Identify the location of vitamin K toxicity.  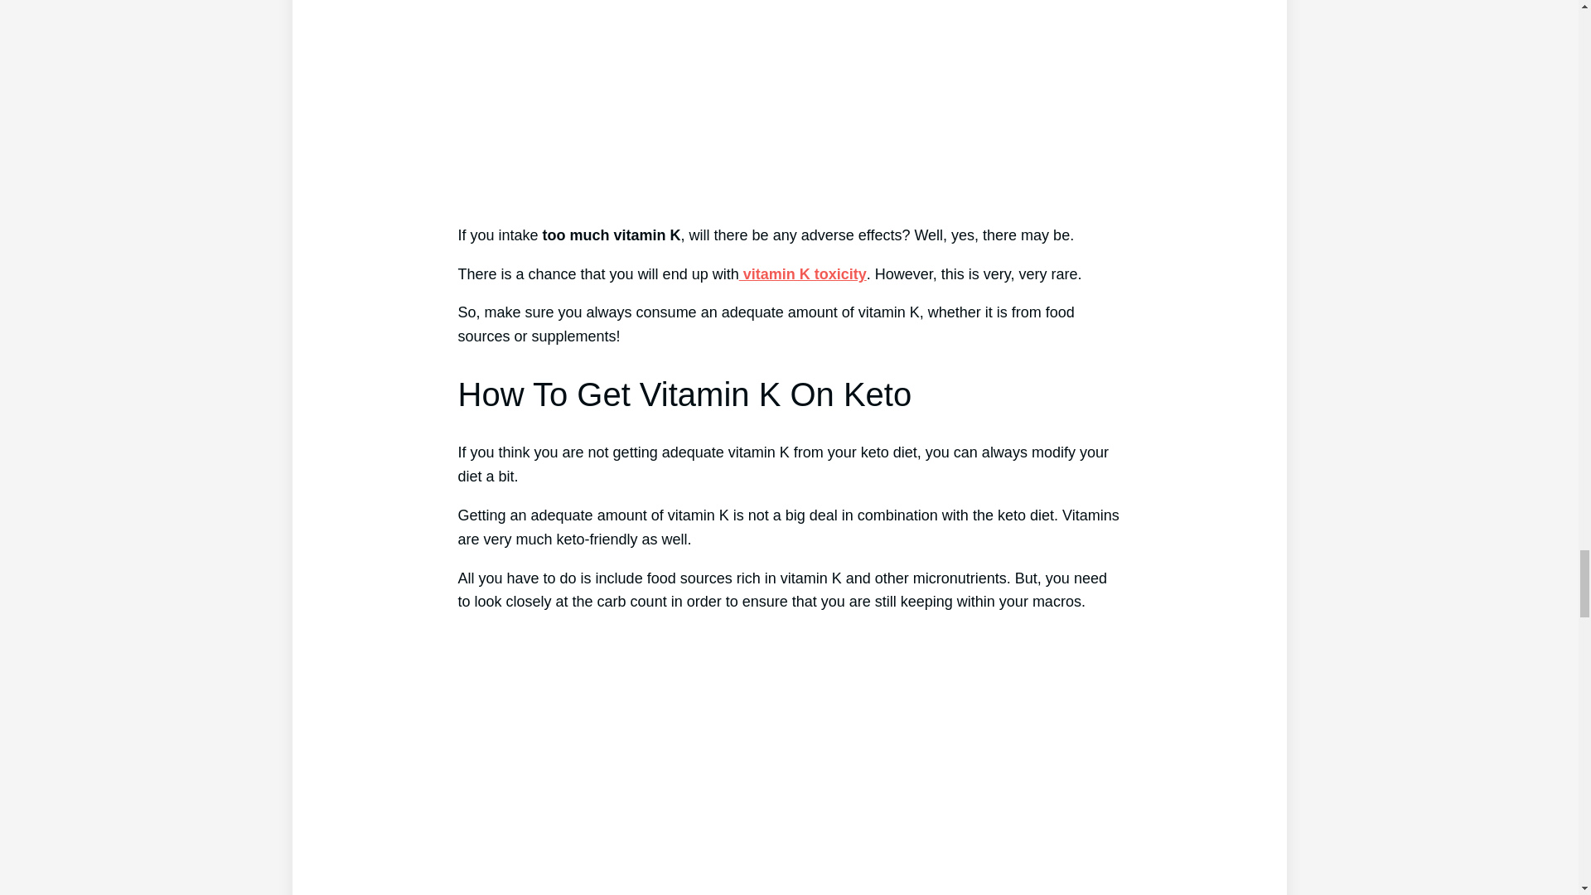
(803, 273).